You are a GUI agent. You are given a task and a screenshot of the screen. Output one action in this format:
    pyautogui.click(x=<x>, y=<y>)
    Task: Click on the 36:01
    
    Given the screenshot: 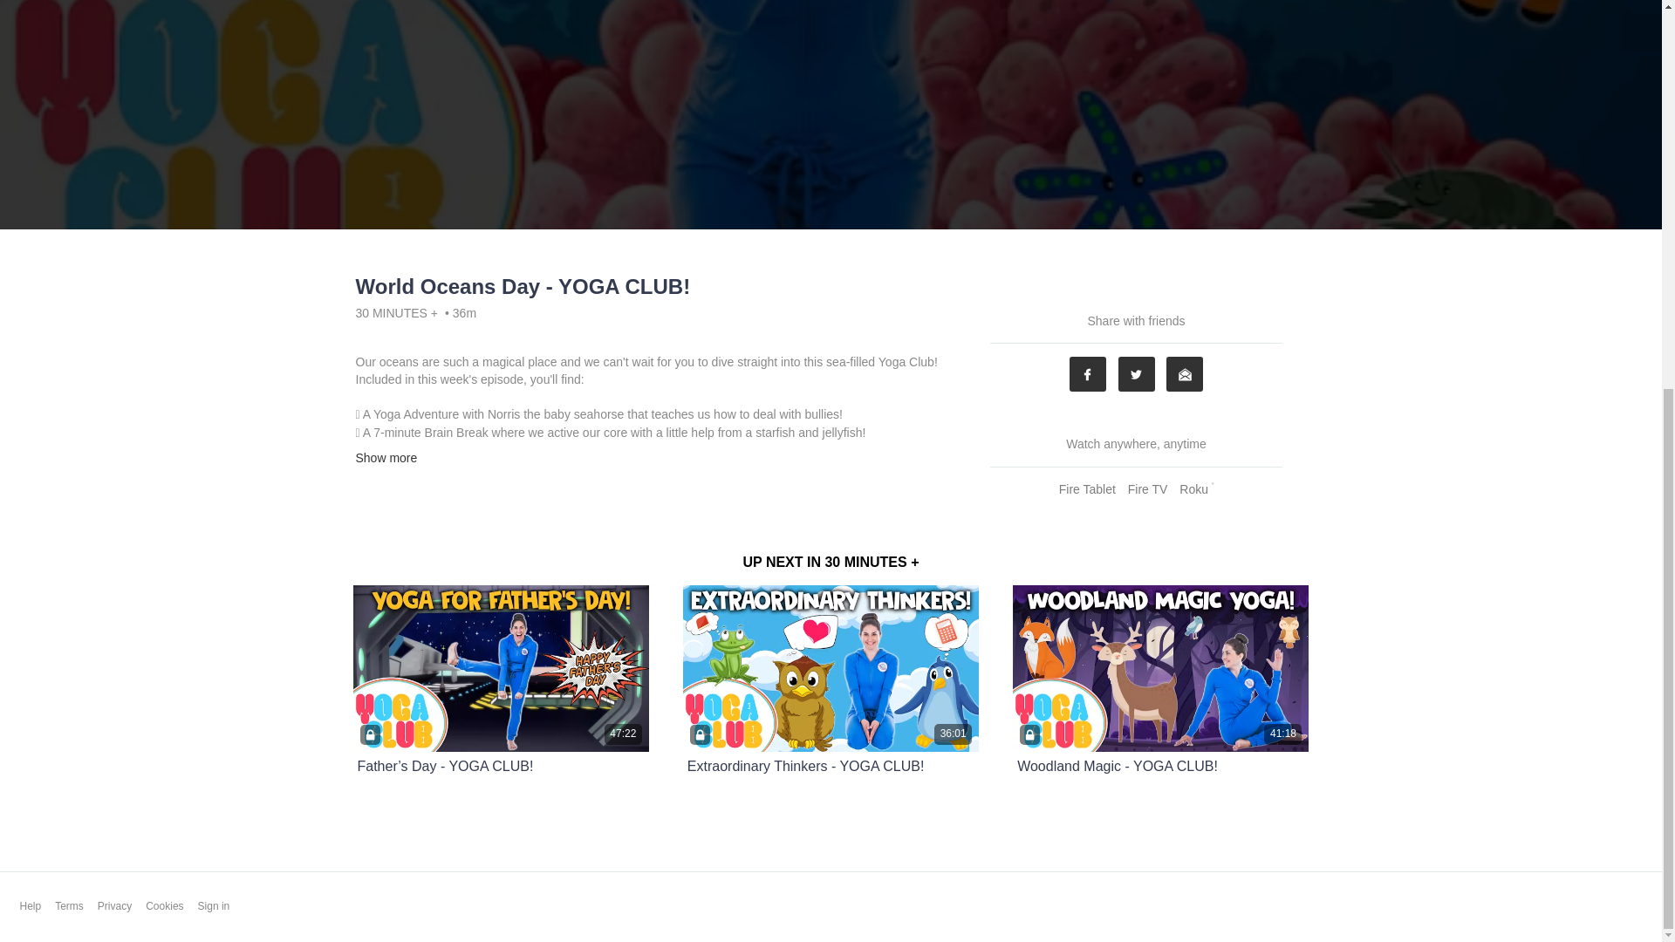 What is the action you would take?
    pyautogui.click(x=831, y=668)
    